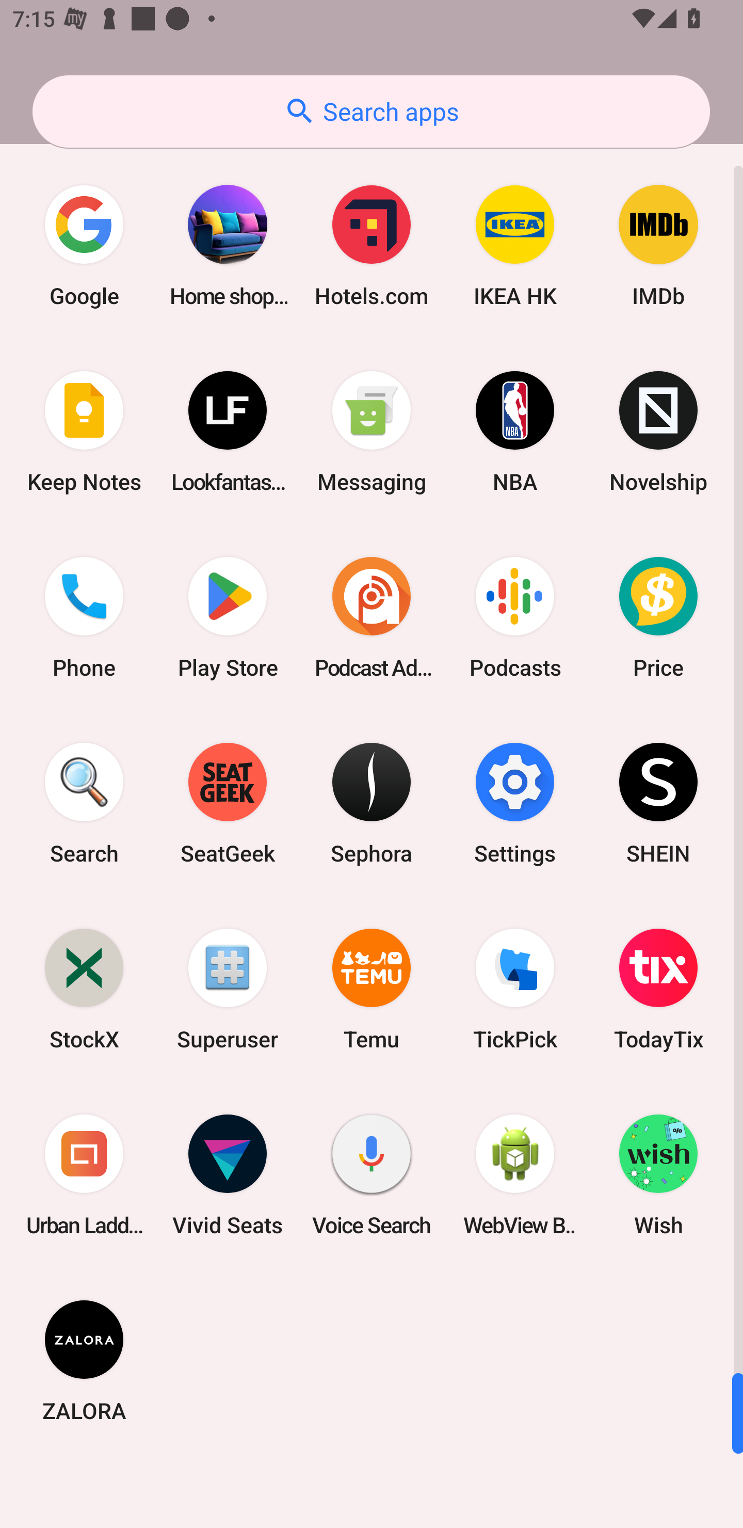 Image resolution: width=743 pixels, height=1528 pixels. I want to click on WebView Browser Tester, so click(515, 1175).